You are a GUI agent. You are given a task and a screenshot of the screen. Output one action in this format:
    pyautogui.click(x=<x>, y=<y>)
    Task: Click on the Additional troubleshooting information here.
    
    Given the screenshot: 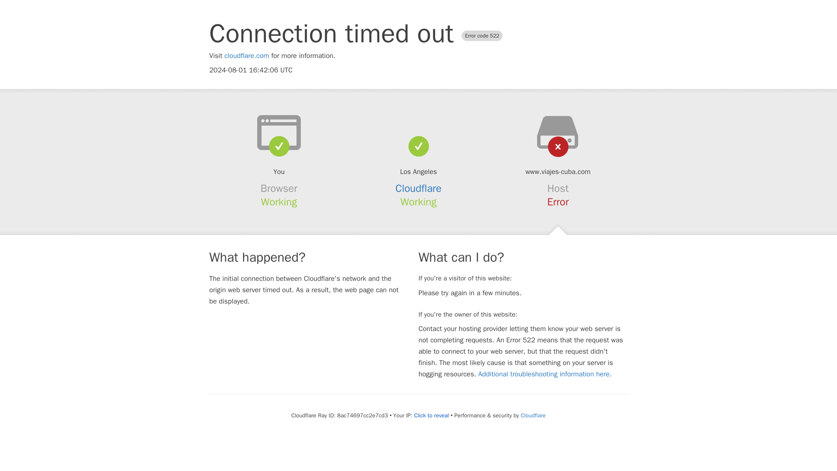 What is the action you would take?
    pyautogui.click(x=545, y=374)
    